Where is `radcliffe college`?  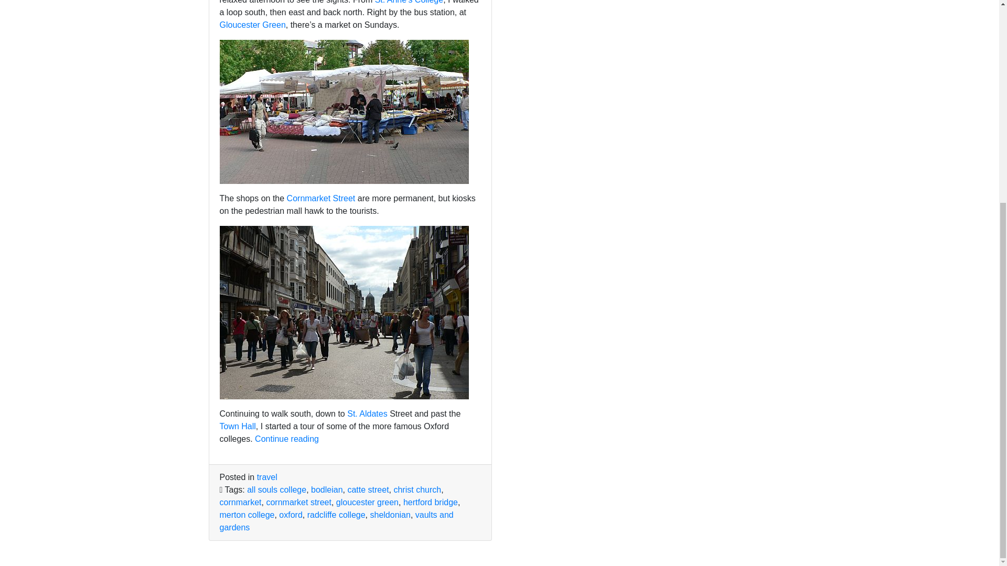
radcliffe college is located at coordinates (336, 515).